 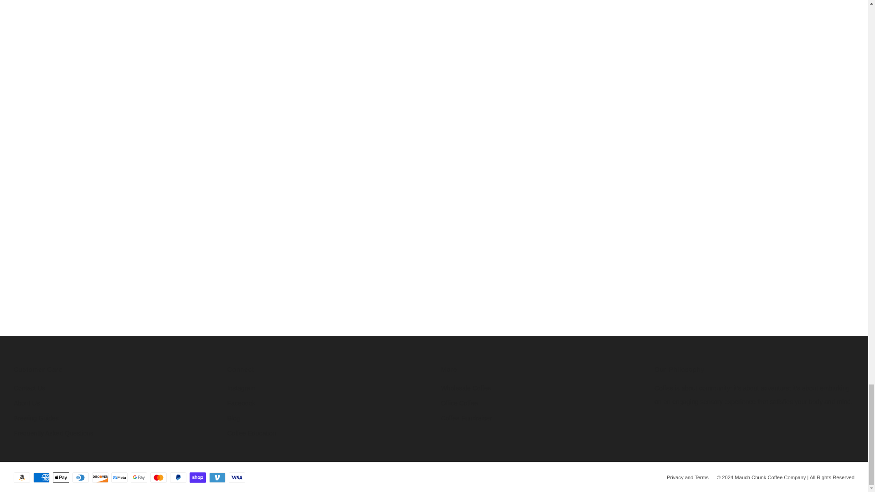 What do you see at coordinates (237, 477) in the screenshot?
I see `Visa` at bounding box center [237, 477].